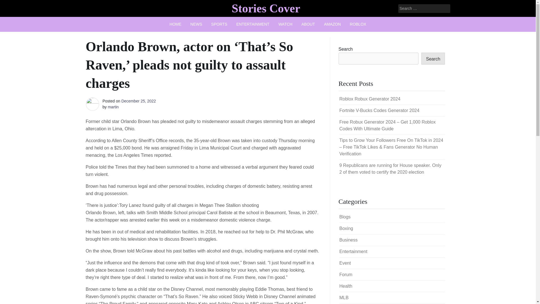  I want to click on Stories Cover, so click(266, 8).